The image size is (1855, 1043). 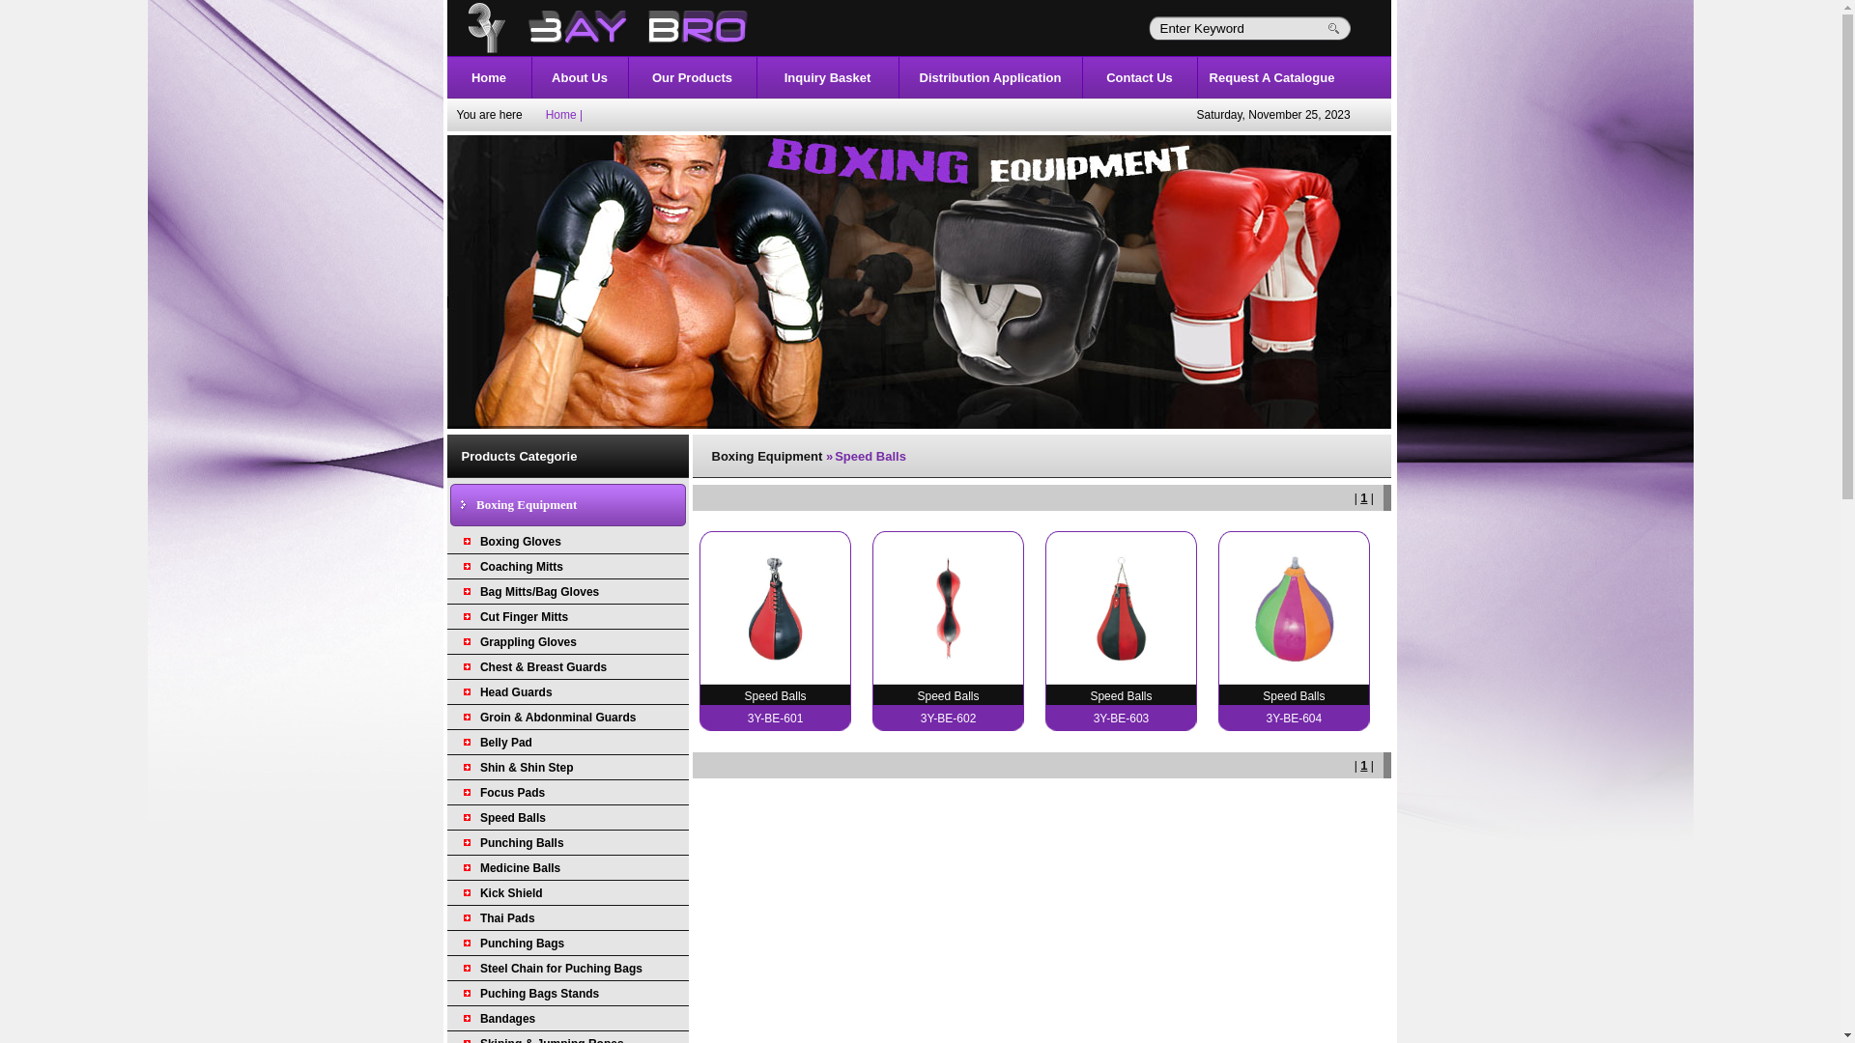 What do you see at coordinates (528, 768) in the screenshot?
I see `Shin & Shin Step` at bounding box center [528, 768].